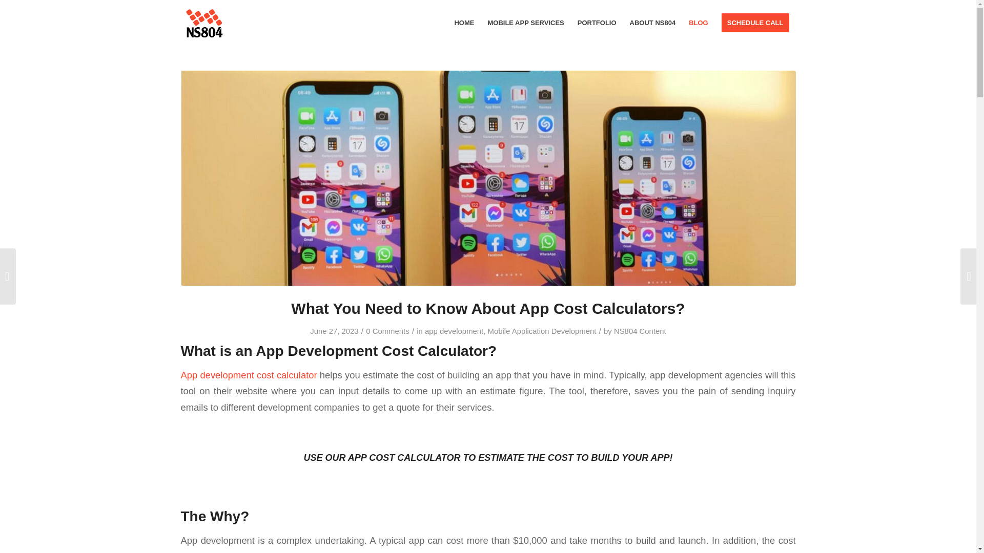 This screenshot has height=553, width=984. Describe the element at coordinates (203, 23) in the screenshot. I see `ns804logo-nav` at that location.